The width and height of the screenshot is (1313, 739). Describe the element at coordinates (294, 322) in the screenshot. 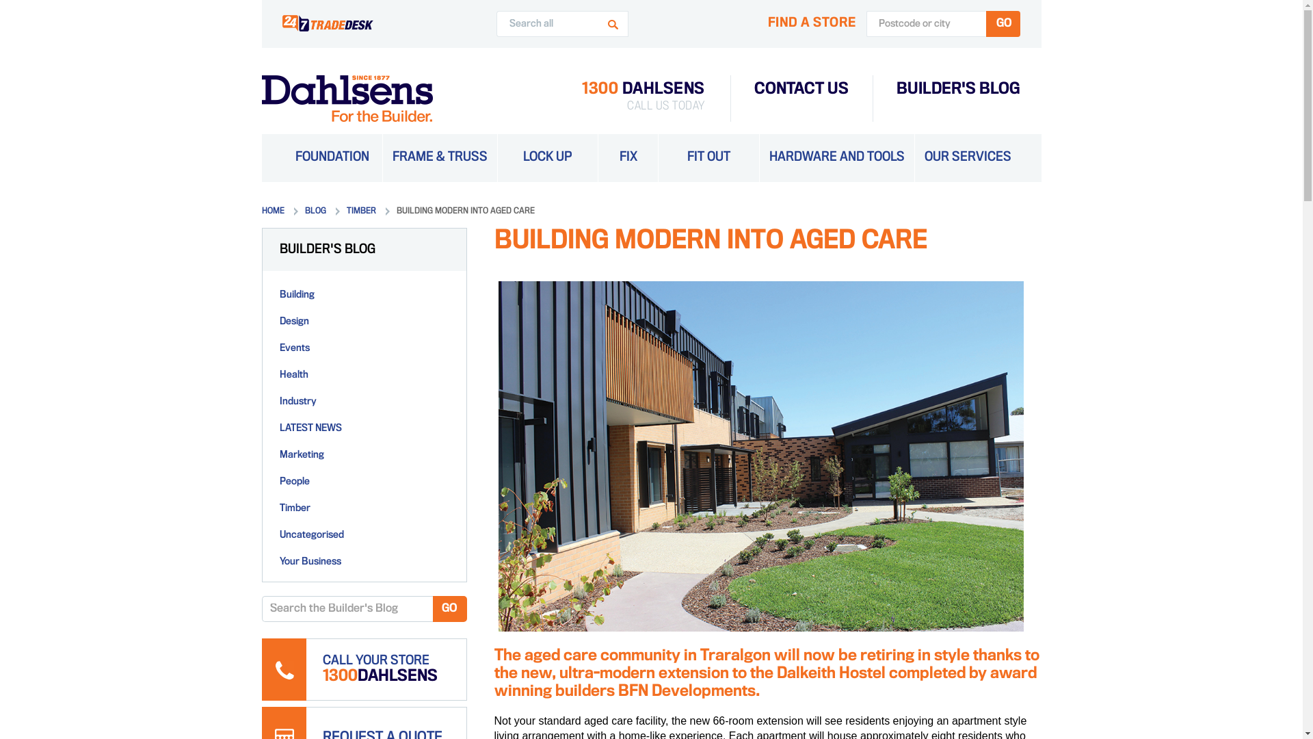

I see `Design` at that location.